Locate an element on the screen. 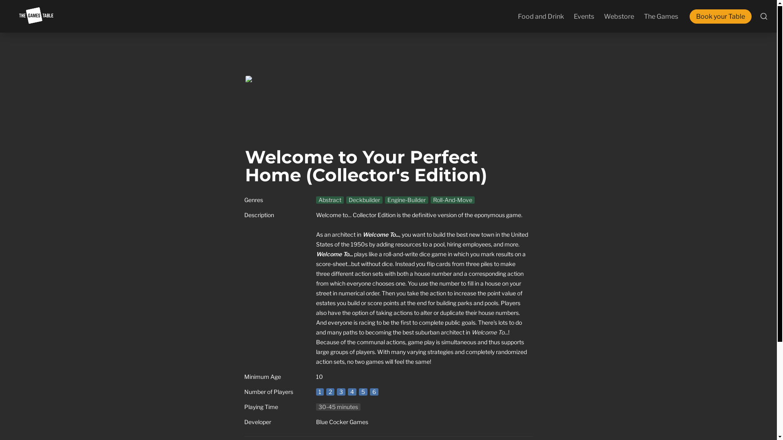 This screenshot has width=783, height=440. Book your Table is located at coordinates (722, 16).